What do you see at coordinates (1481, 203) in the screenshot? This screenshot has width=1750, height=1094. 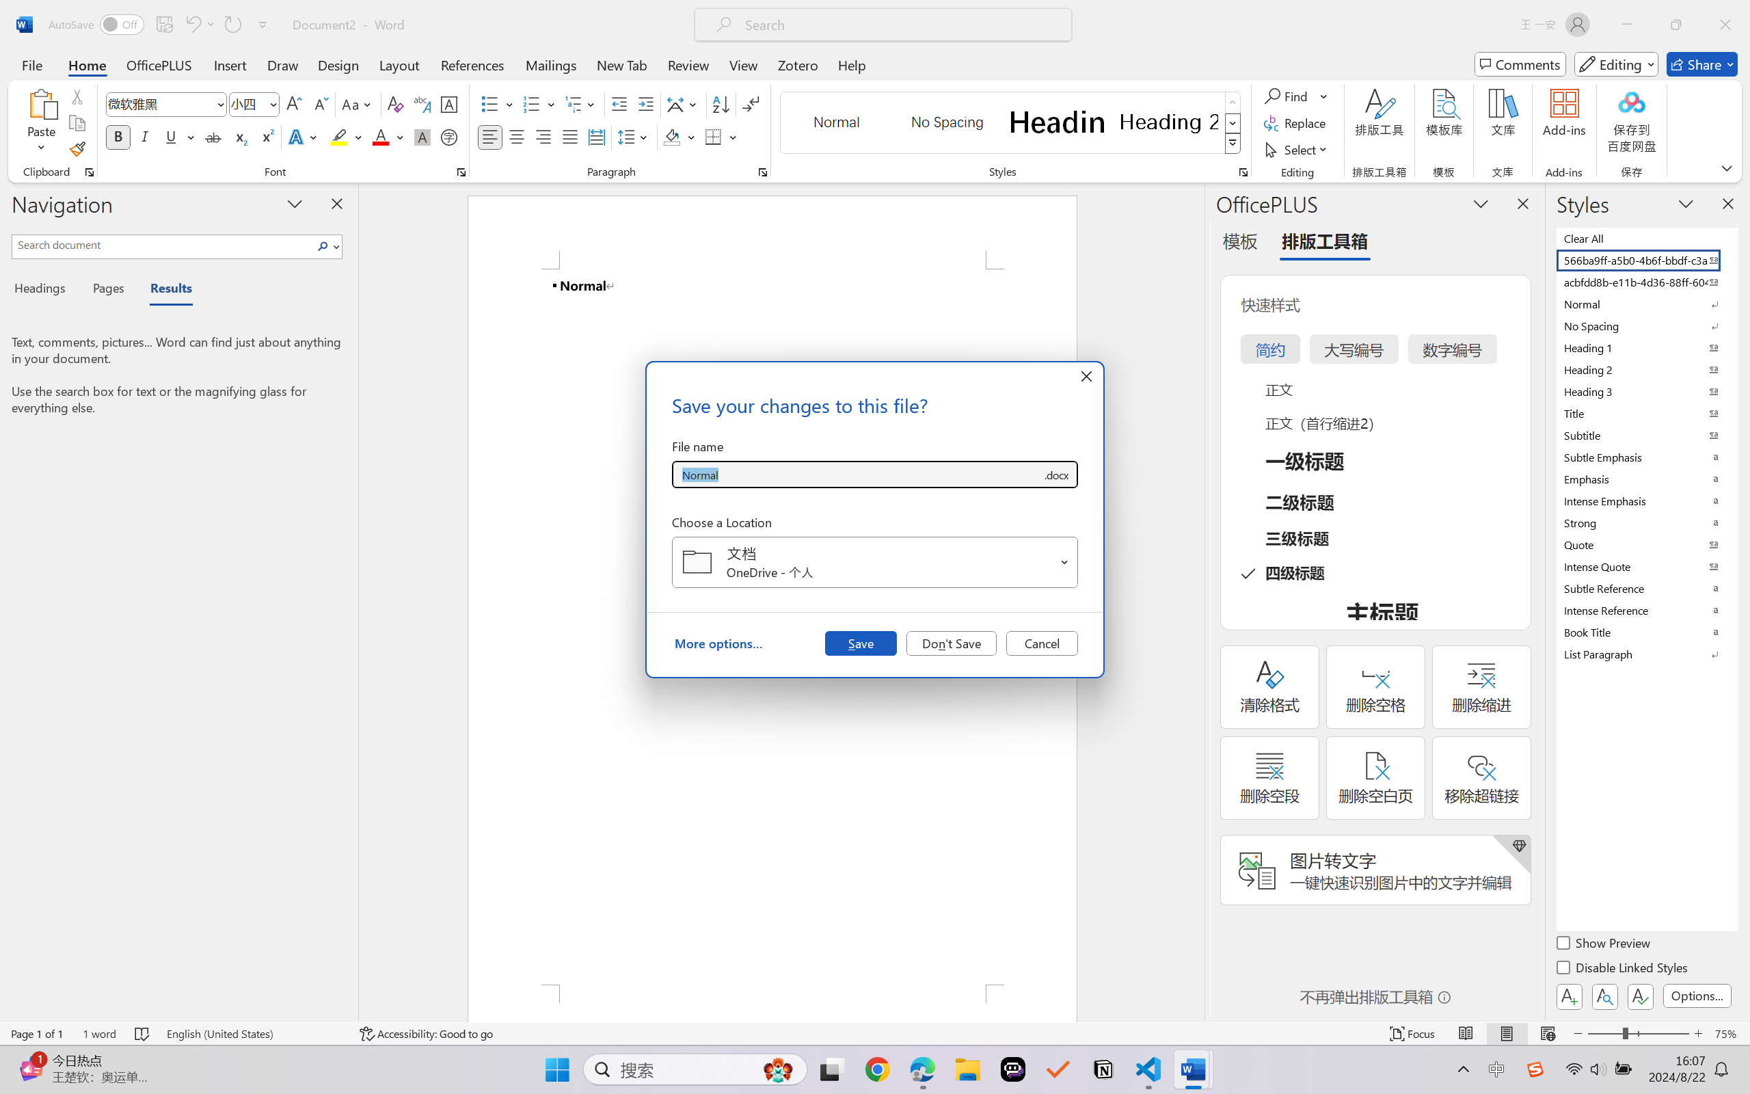 I see `Task Pane Options` at bounding box center [1481, 203].